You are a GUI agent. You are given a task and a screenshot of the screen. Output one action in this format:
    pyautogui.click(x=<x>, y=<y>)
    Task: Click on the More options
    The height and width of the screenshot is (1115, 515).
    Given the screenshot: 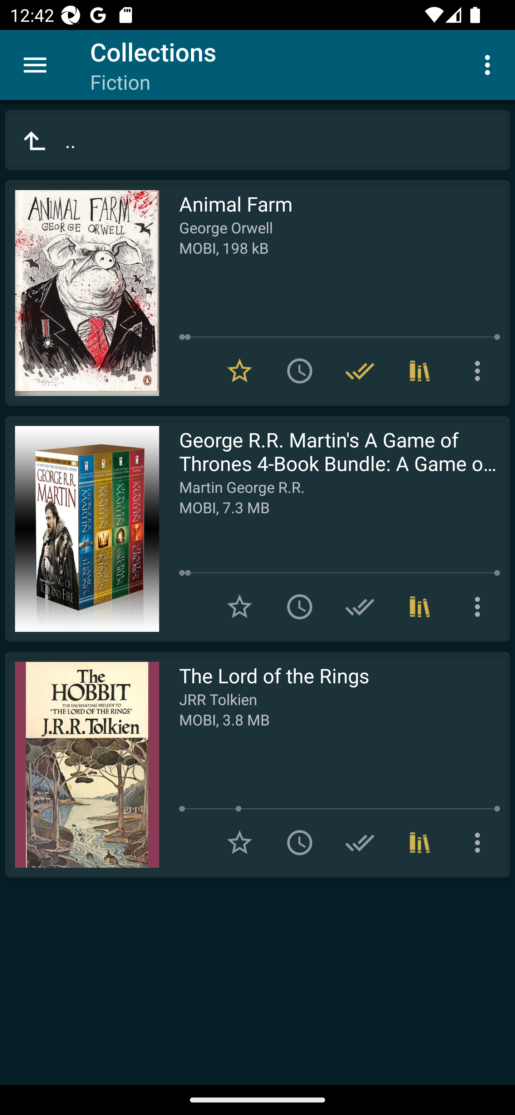 What is the action you would take?
    pyautogui.click(x=480, y=606)
    